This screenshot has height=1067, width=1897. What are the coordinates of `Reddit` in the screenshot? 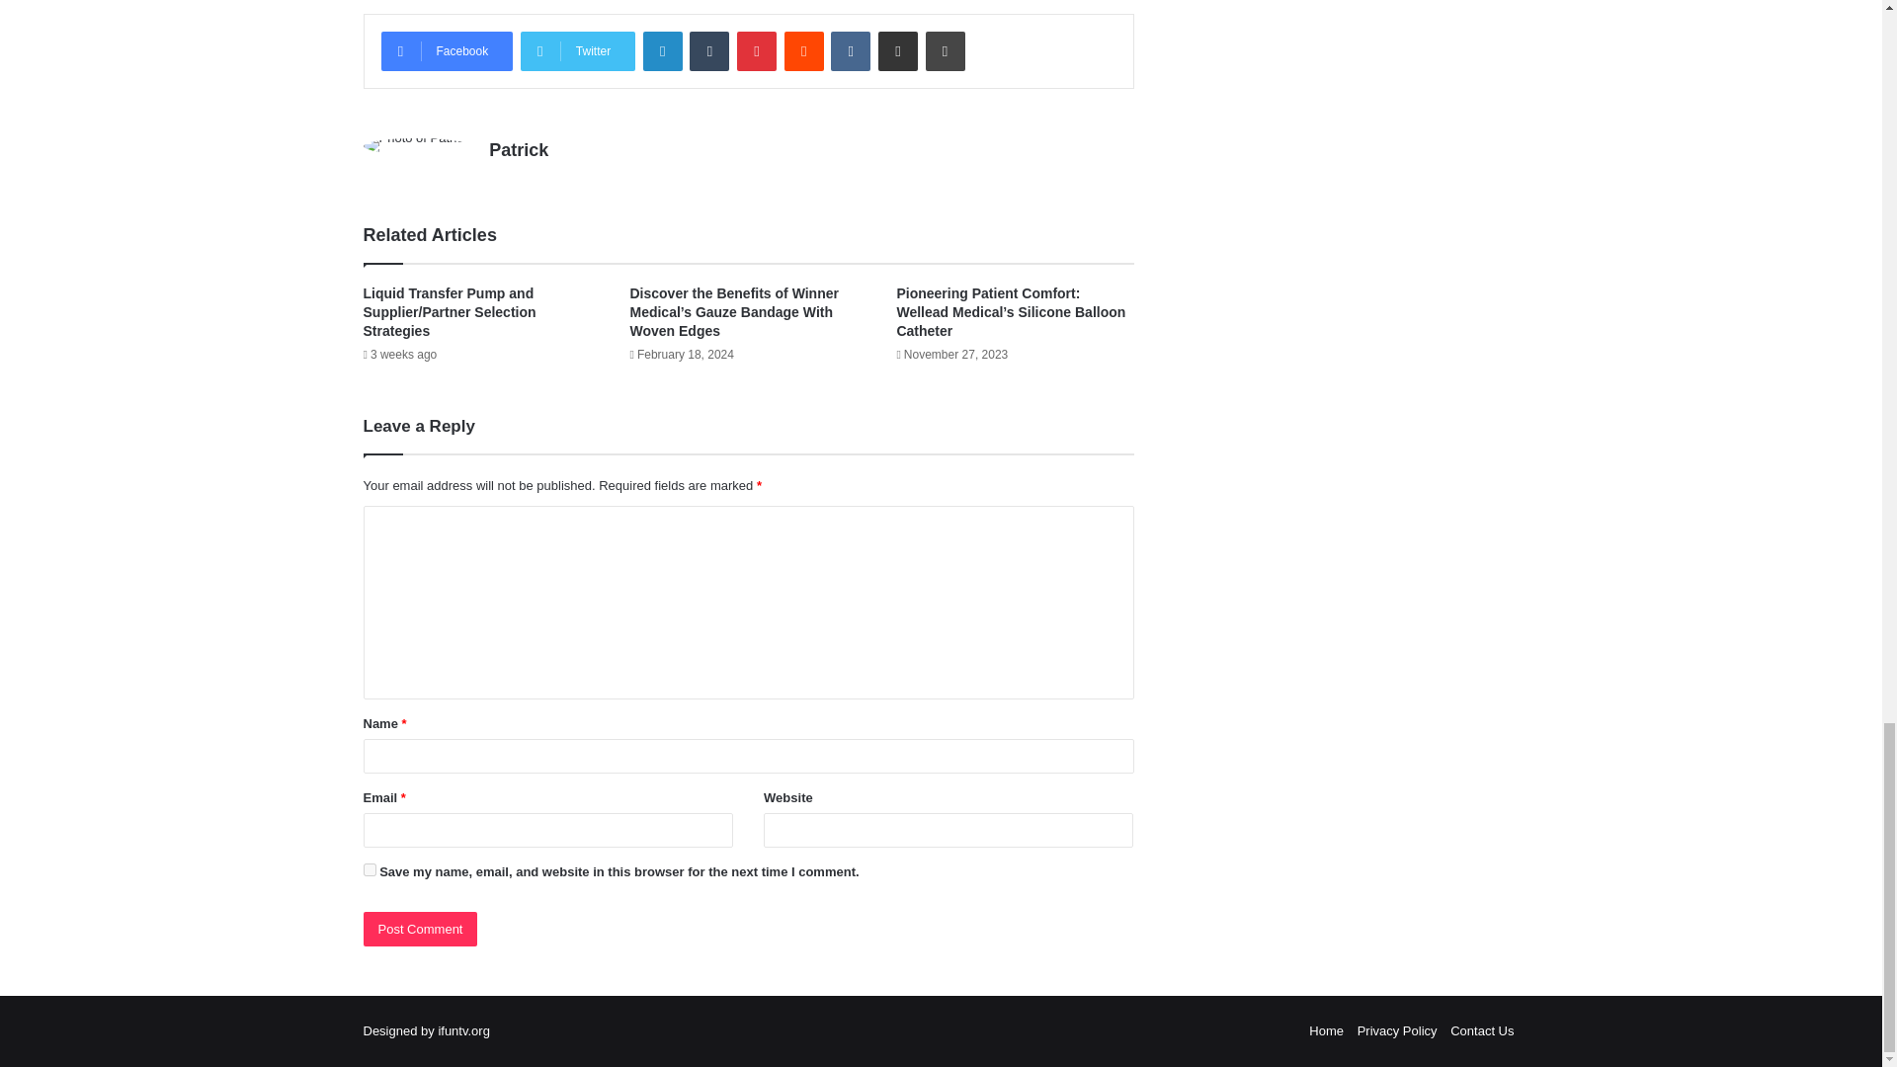 It's located at (804, 51).